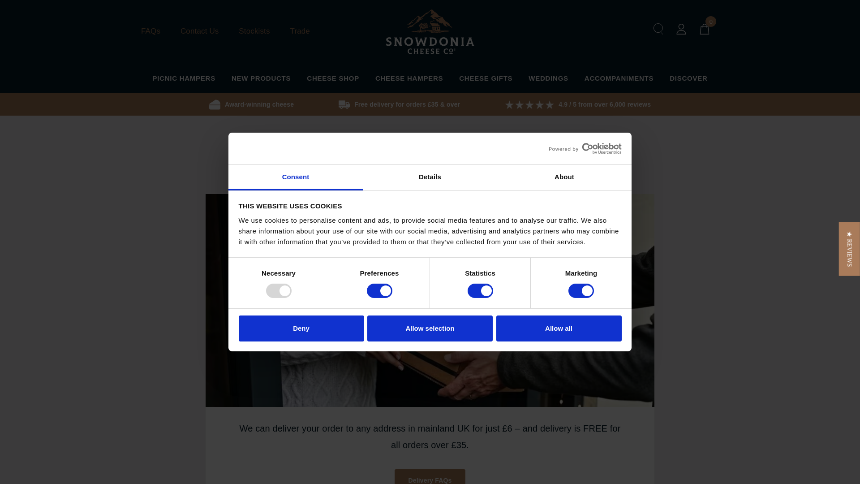 This screenshot has width=860, height=484. What do you see at coordinates (430, 177) in the screenshot?
I see `Details` at bounding box center [430, 177].